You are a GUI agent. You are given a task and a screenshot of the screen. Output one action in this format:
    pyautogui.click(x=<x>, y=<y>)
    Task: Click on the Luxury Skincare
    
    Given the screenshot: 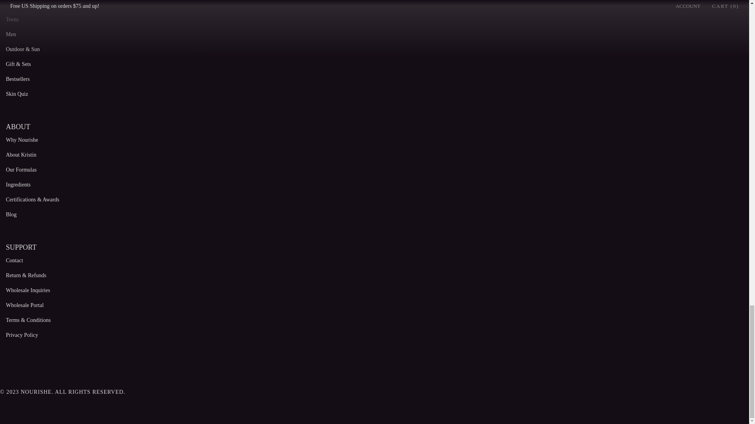 What is the action you would take?
    pyautogui.click(x=24, y=5)
    